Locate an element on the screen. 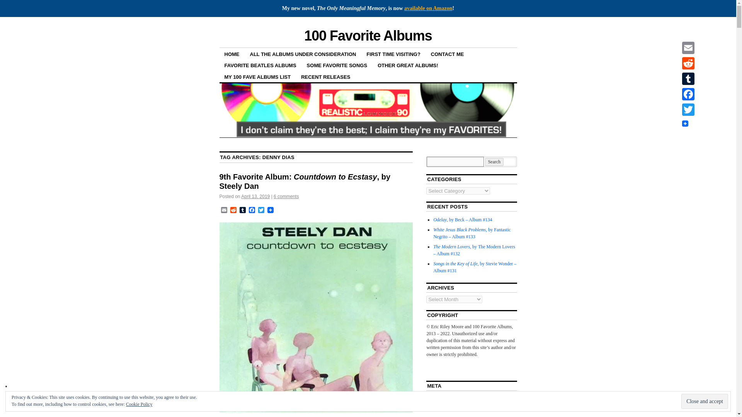  Reddit is located at coordinates (233, 210).